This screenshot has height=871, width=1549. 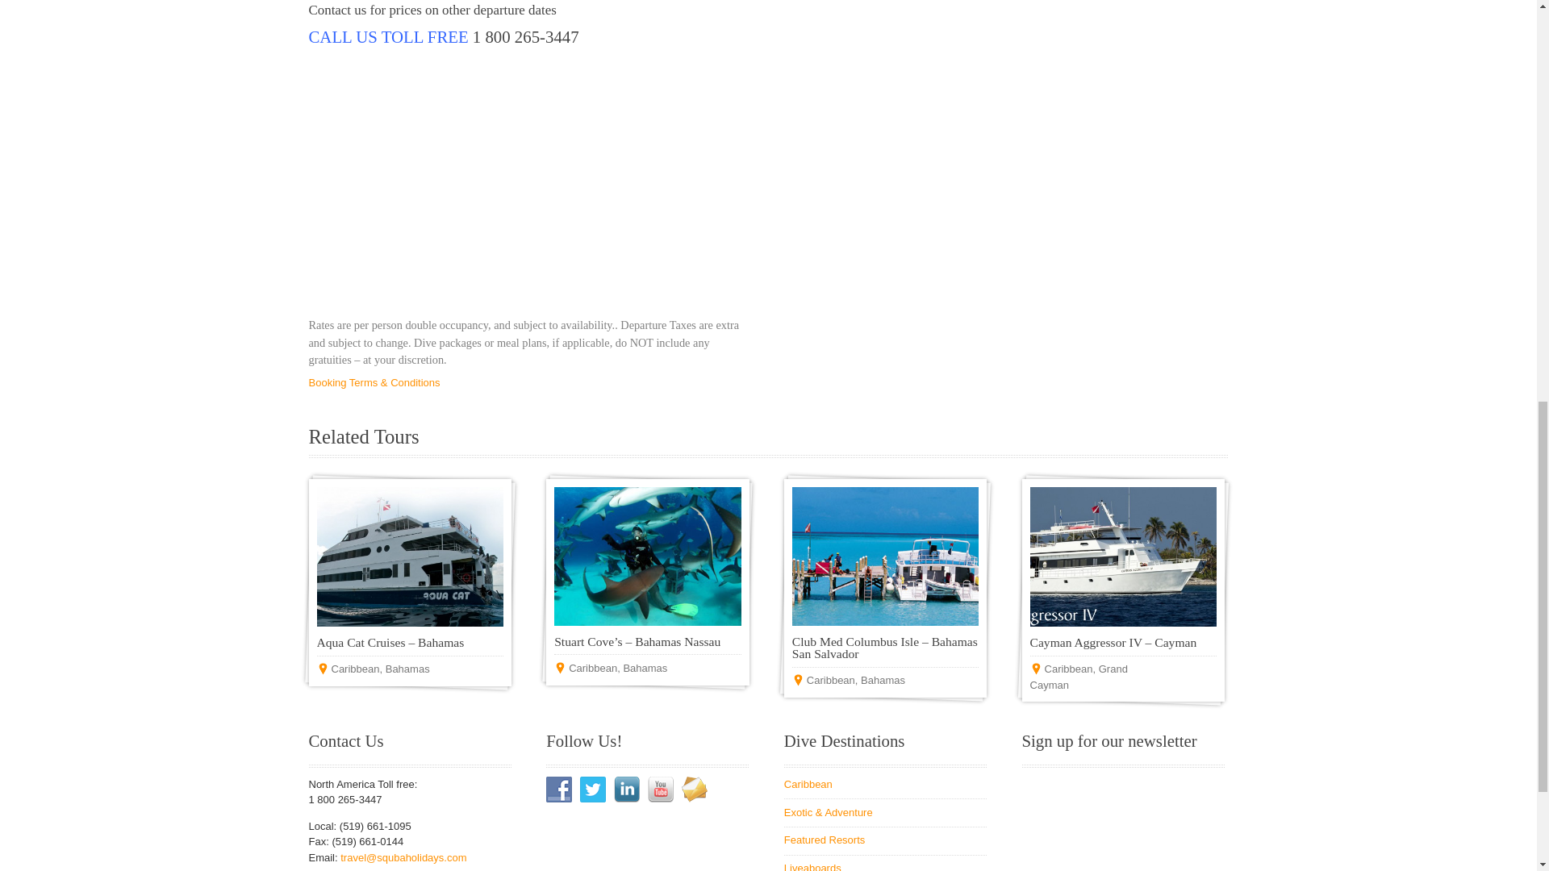 What do you see at coordinates (592, 789) in the screenshot?
I see `Follow Us on Twitter` at bounding box center [592, 789].